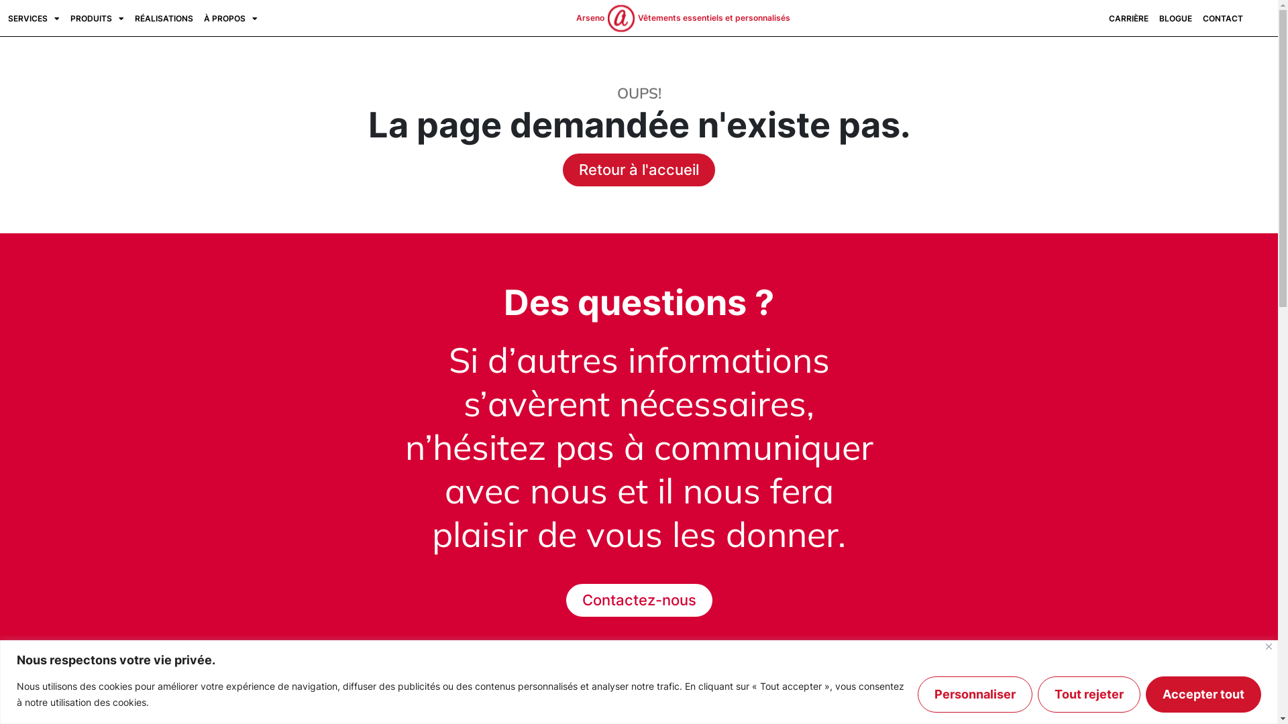  Describe the element at coordinates (34, 19) in the screenshot. I see `SERVICES` at that location.